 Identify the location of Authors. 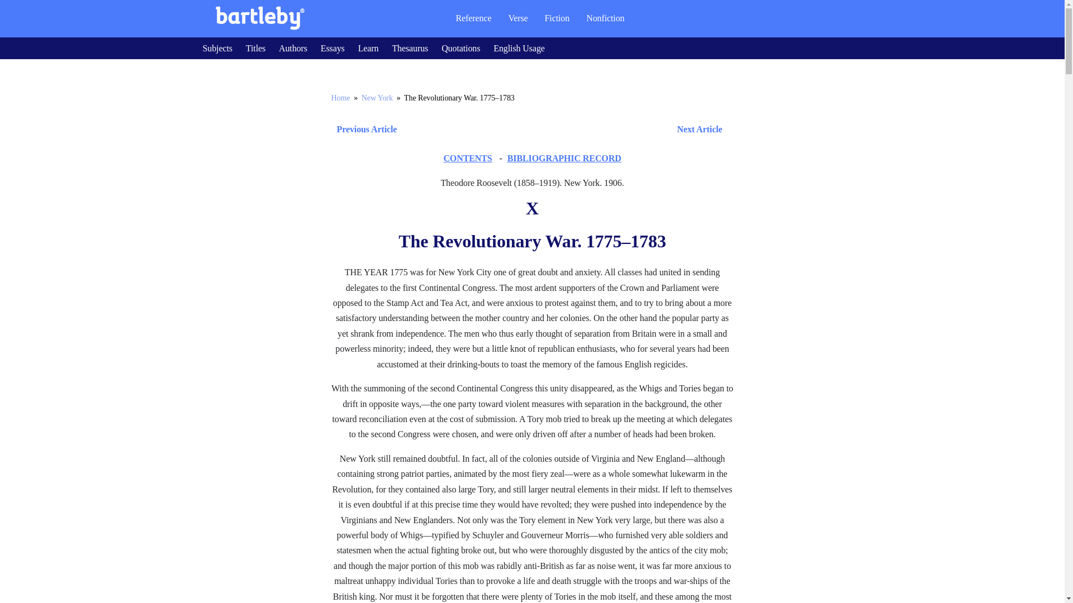
(293, 48).